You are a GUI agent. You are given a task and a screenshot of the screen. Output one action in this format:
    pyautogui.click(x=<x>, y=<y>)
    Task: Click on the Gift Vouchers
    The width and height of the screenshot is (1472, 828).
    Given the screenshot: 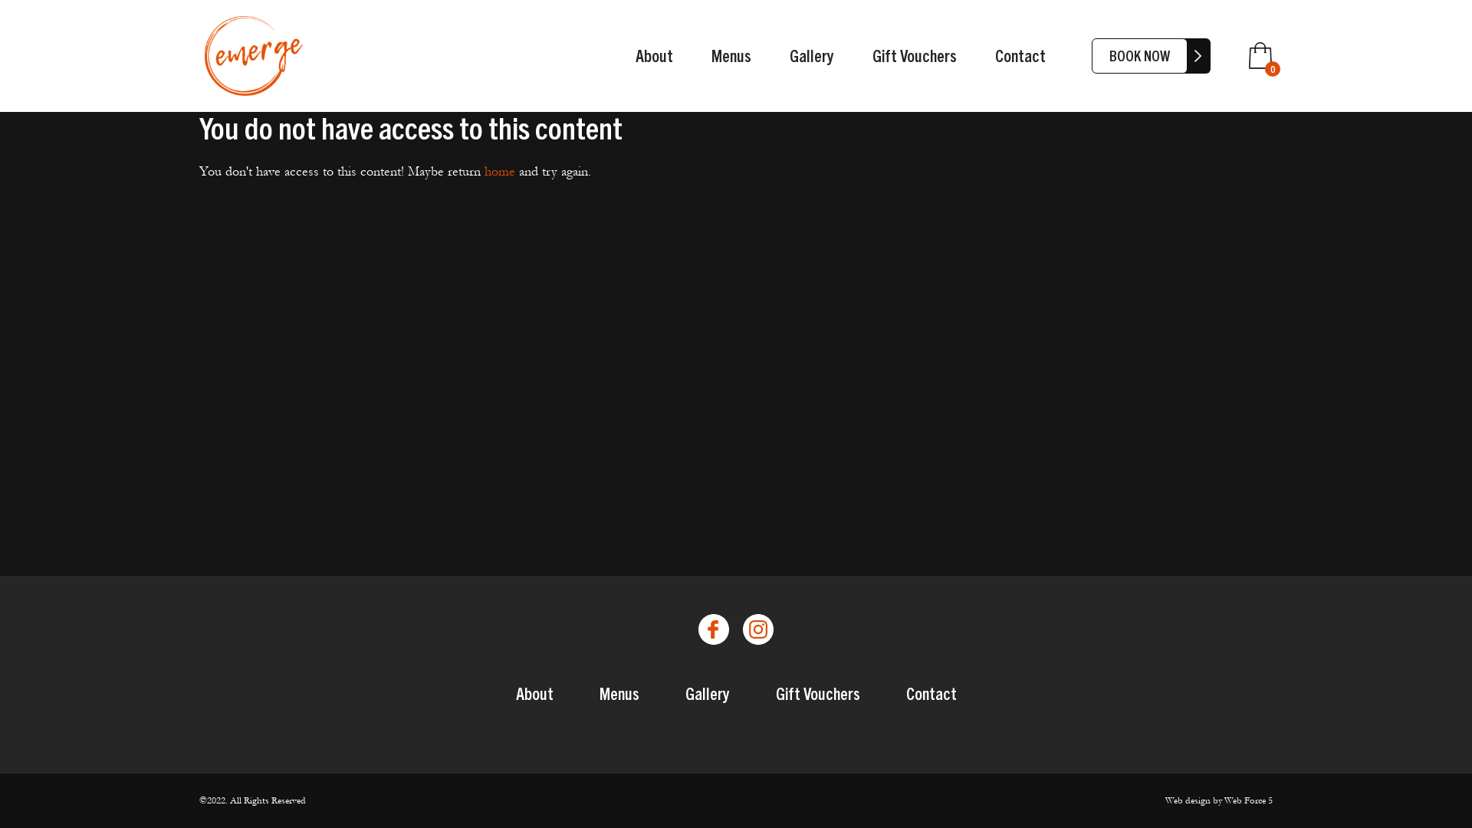 What is the action you would take?
    pyautogui.click(x=915, y=55)
    